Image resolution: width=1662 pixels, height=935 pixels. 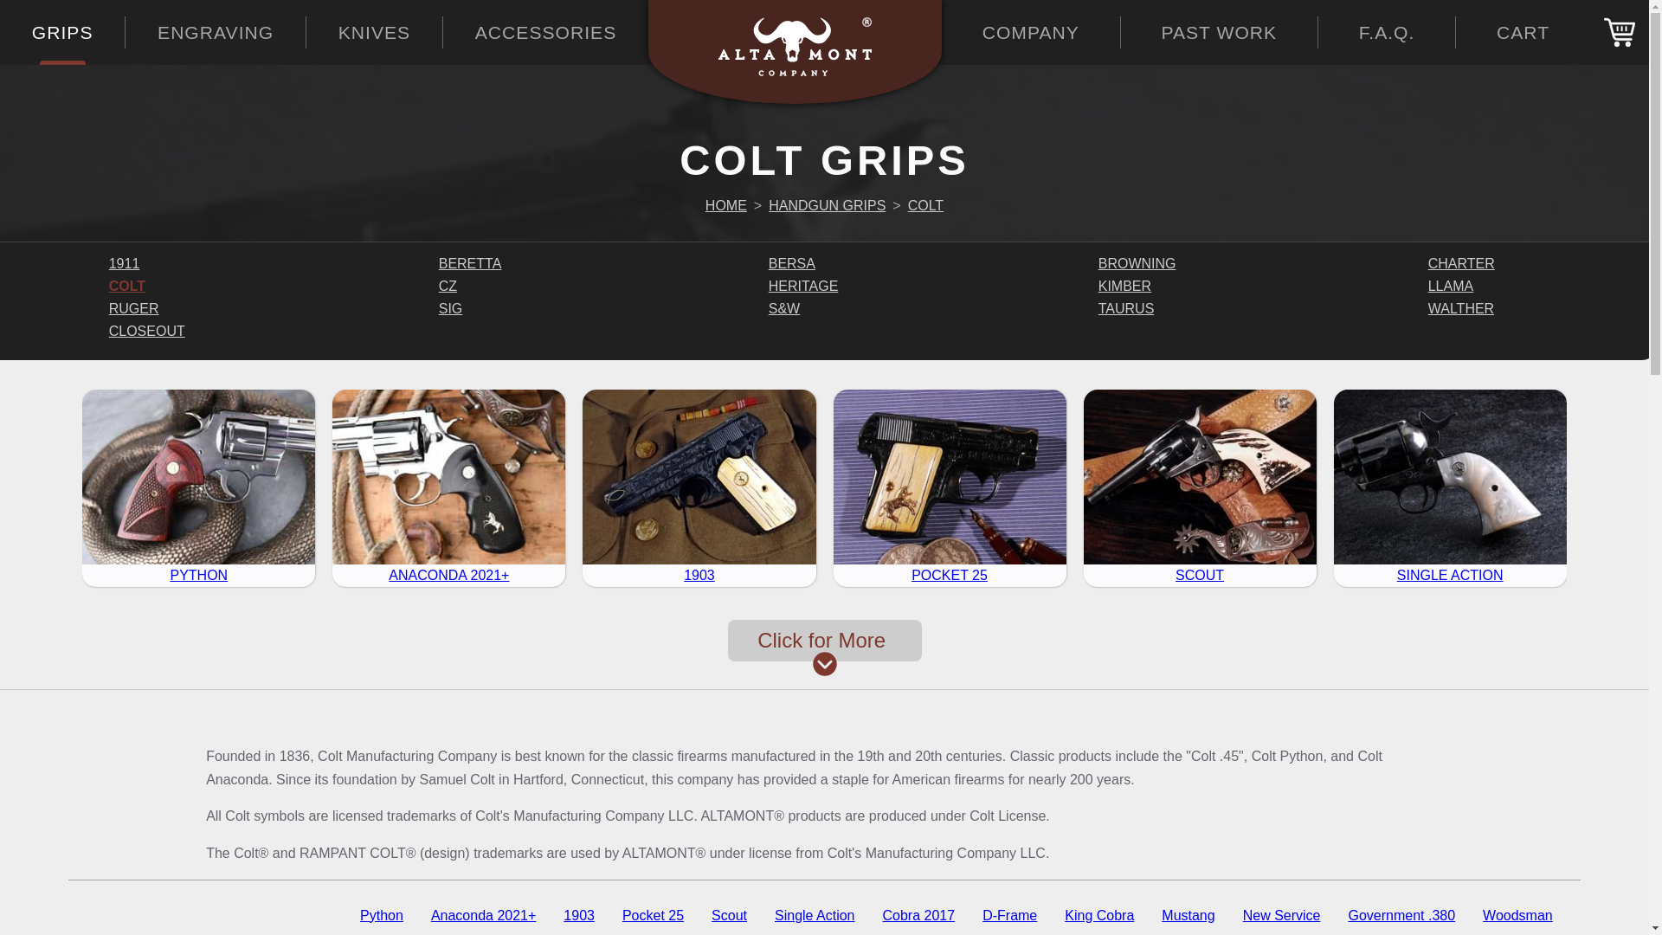 I want to click on KNIVES, so click(x=374, y=33).